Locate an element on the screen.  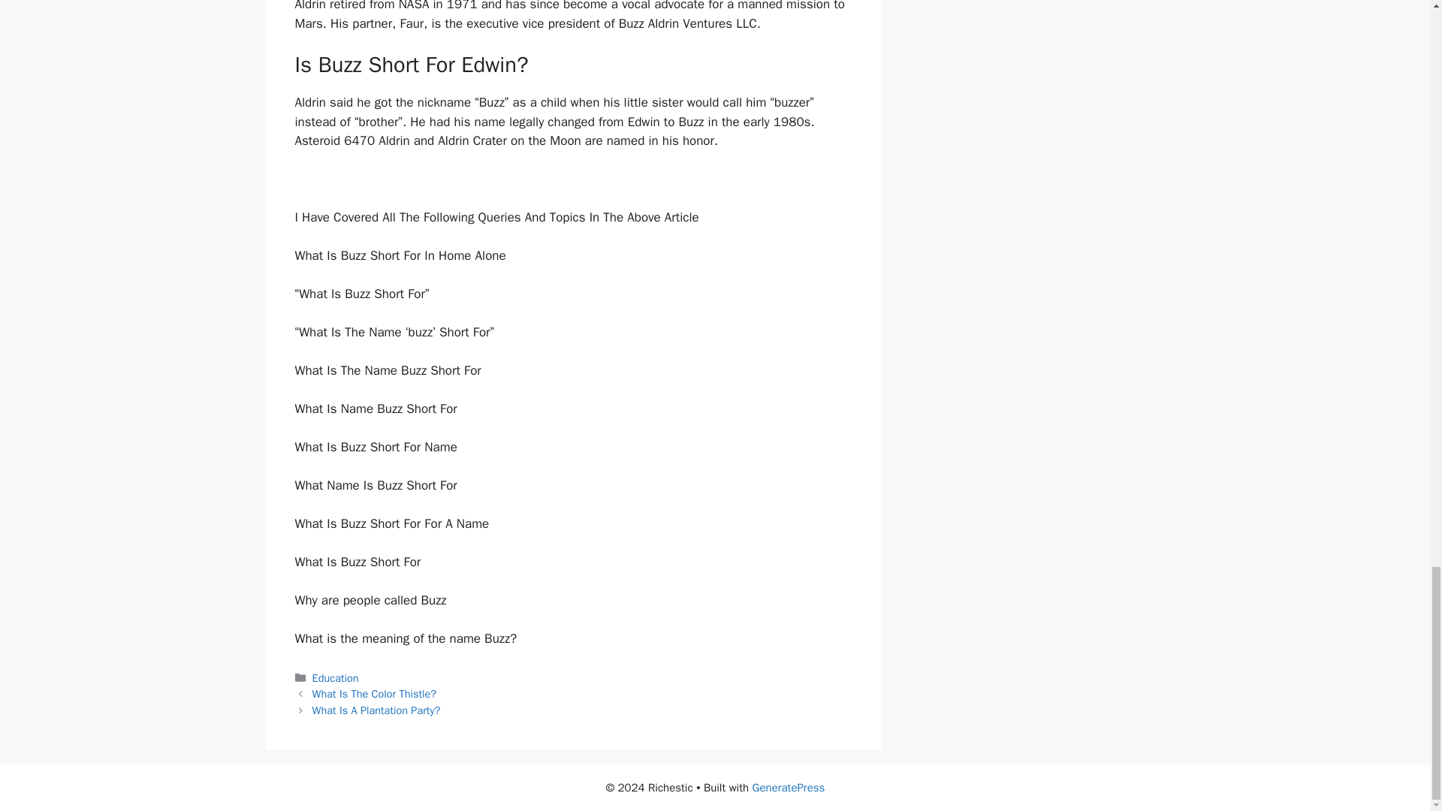
What Is A Plantation Party? is located at coordinates (377, 710).